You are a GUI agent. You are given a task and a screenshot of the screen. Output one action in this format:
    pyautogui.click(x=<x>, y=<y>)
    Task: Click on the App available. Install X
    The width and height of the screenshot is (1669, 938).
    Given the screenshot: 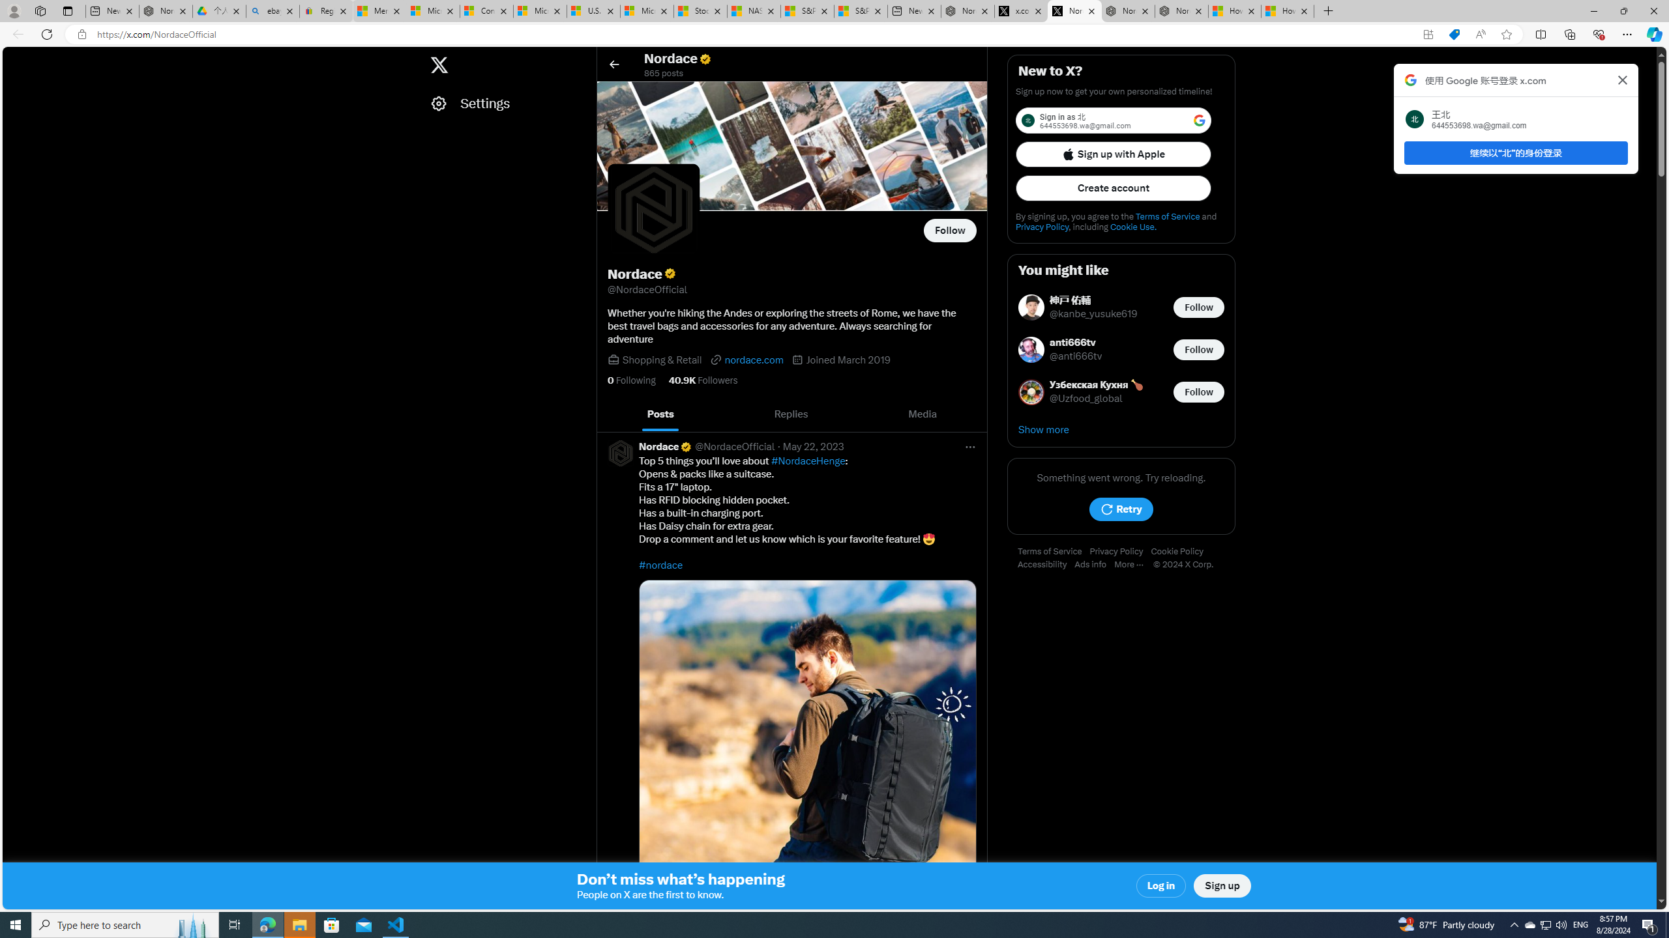 What is the action you would take?
    pyautogui.click(x=1428, y=35)
    